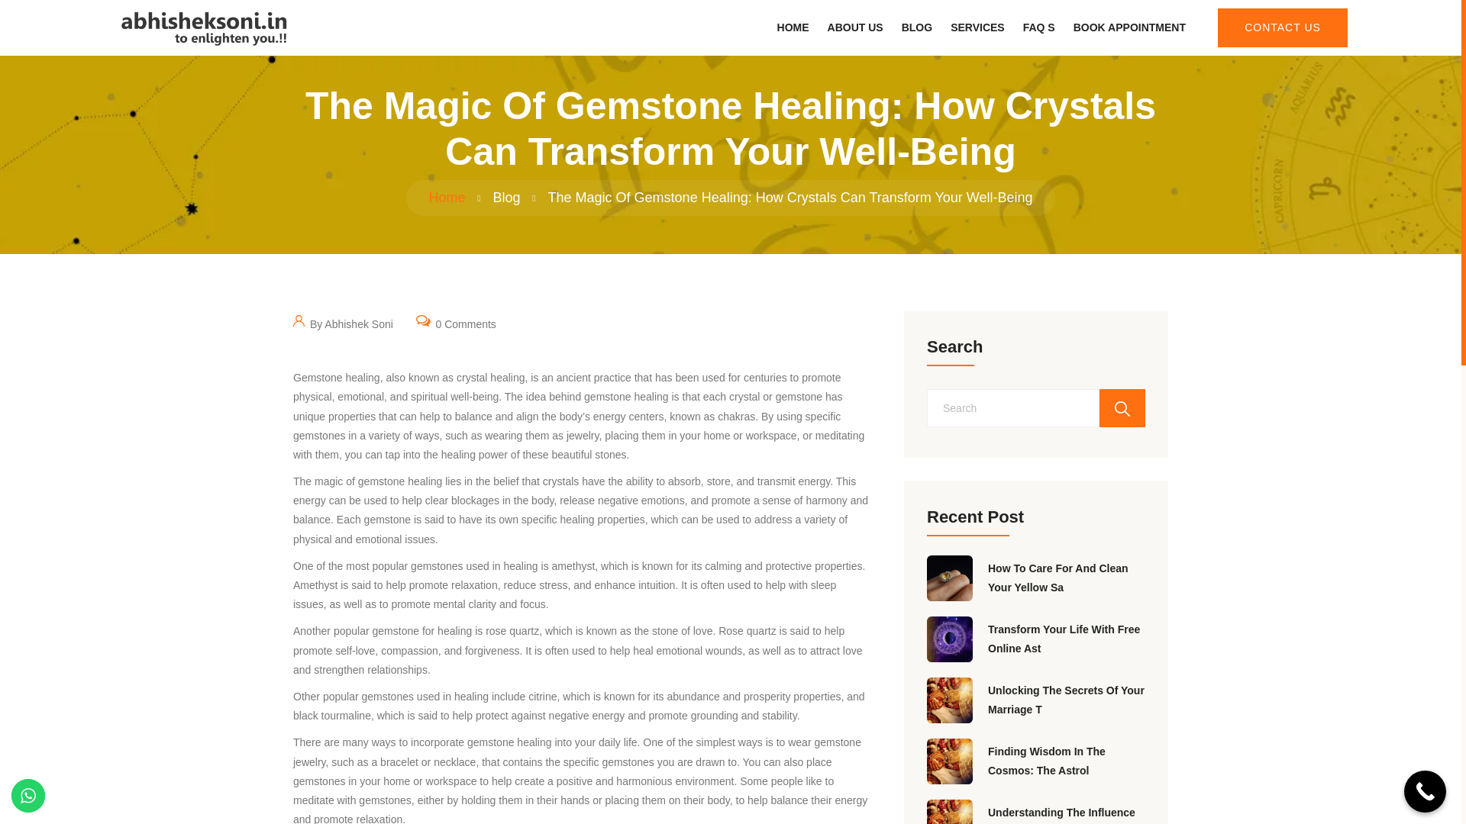 The height and width of the screenshot is (824, 1466). I want to click on Unlocking The Secrets Of Your Marriage T, so click(1066, 700).